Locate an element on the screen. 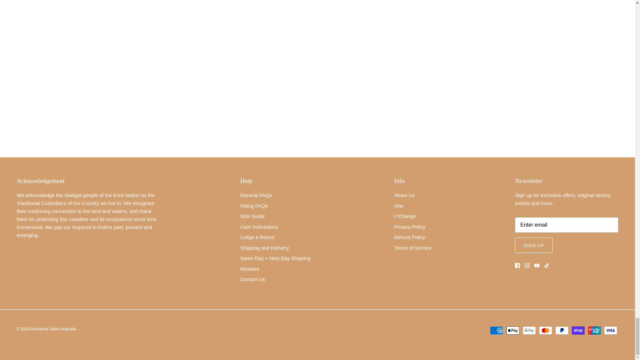 This screenshot has width=640, height=360. Instagram is located at coordinates (527, 265).